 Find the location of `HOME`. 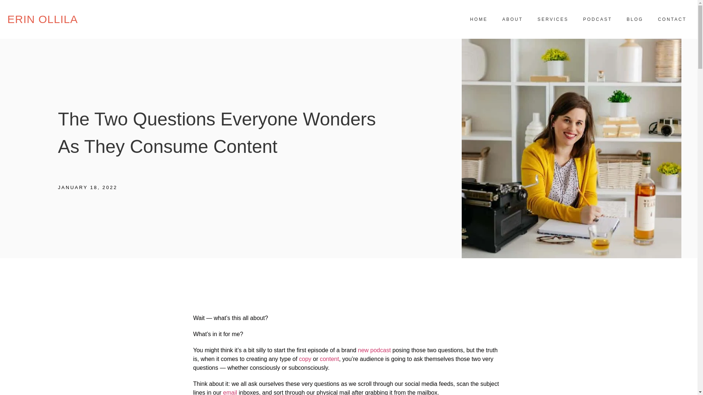

HOME is located at coordinates (479, 19).